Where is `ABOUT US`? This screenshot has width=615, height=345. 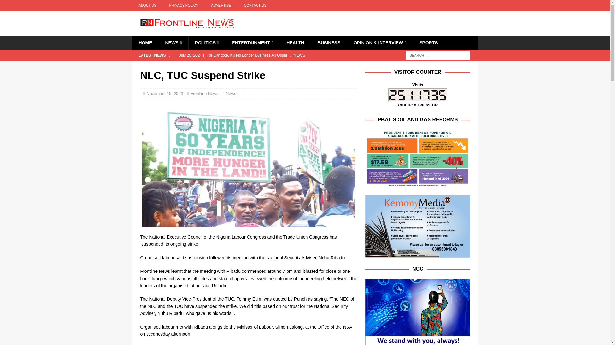
ABOUT US is located at coordinates (147, 5).